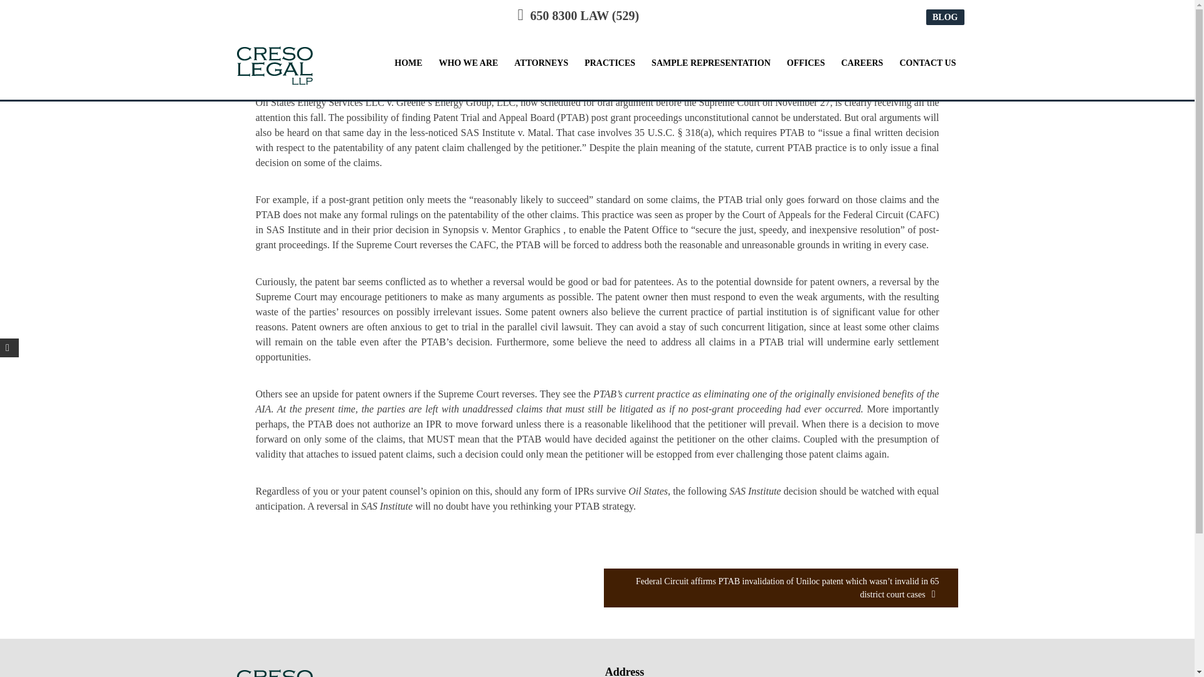  I want to click on OFFICES, so click(806, 62).